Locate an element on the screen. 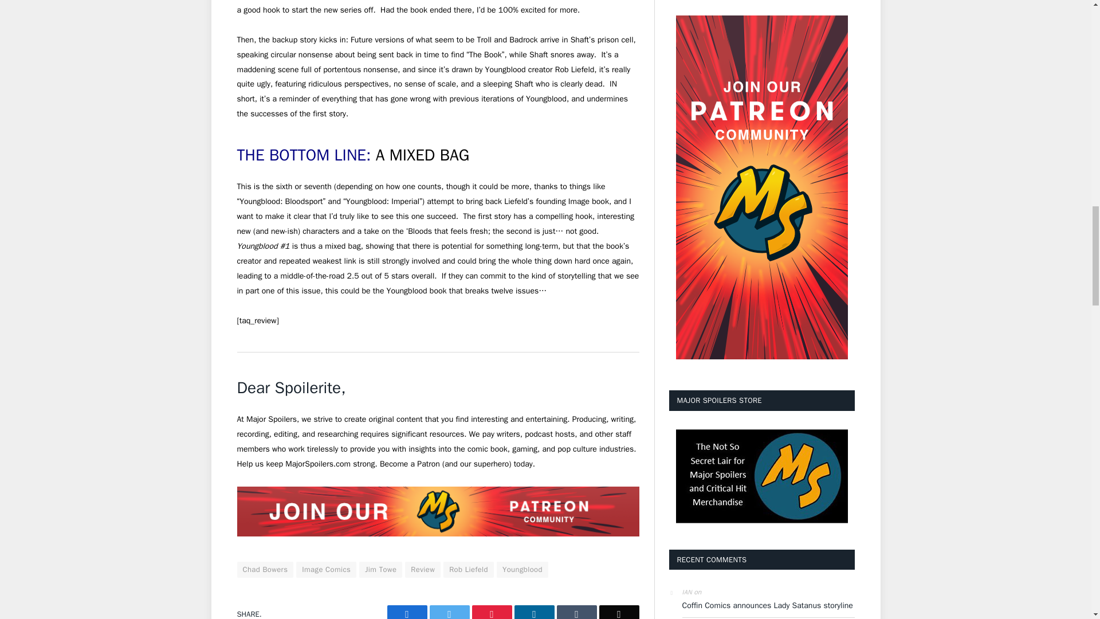 The image size is (1100, 619). Share on Pinterest is located at coordinates (492, 612).